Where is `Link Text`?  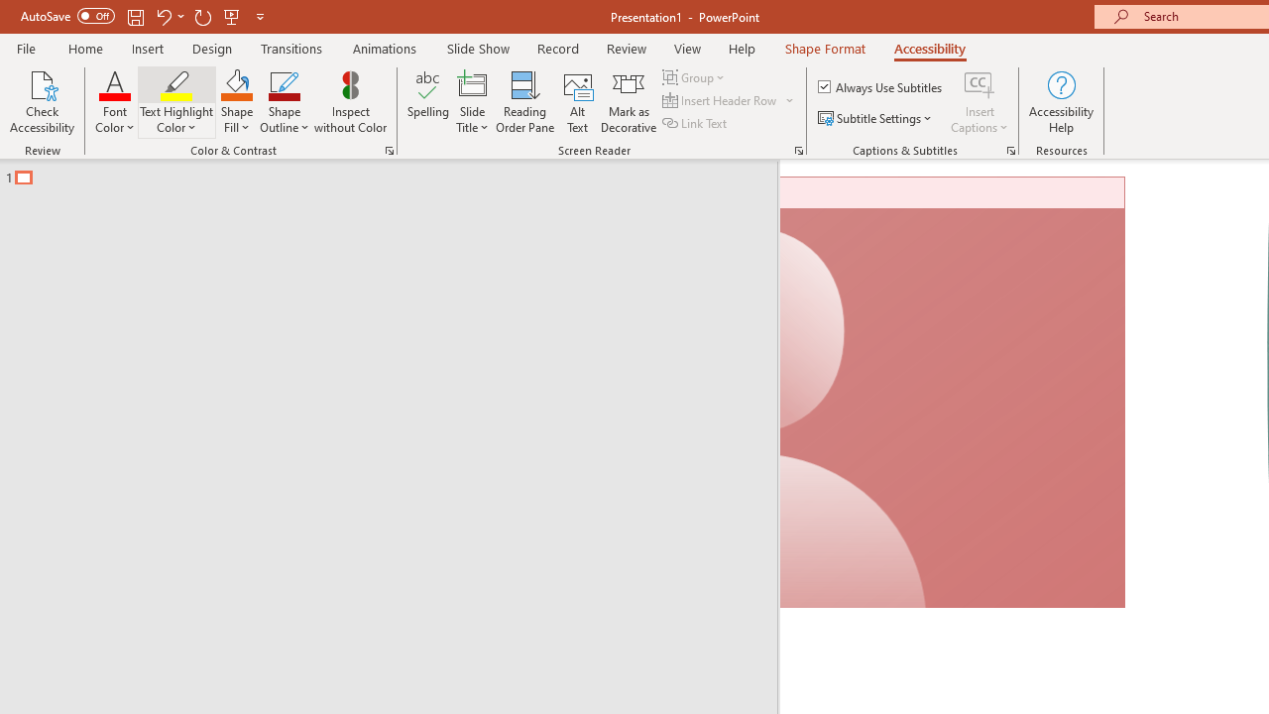
Link Text is located at coordinates (696, 123).